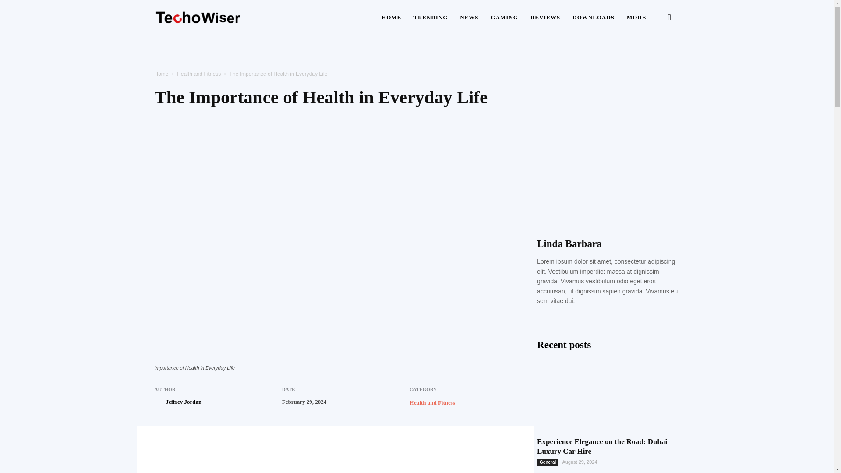  Describe the element at coordinates (198, 18) in the screenshot. I see `TechoWiser` at that location.